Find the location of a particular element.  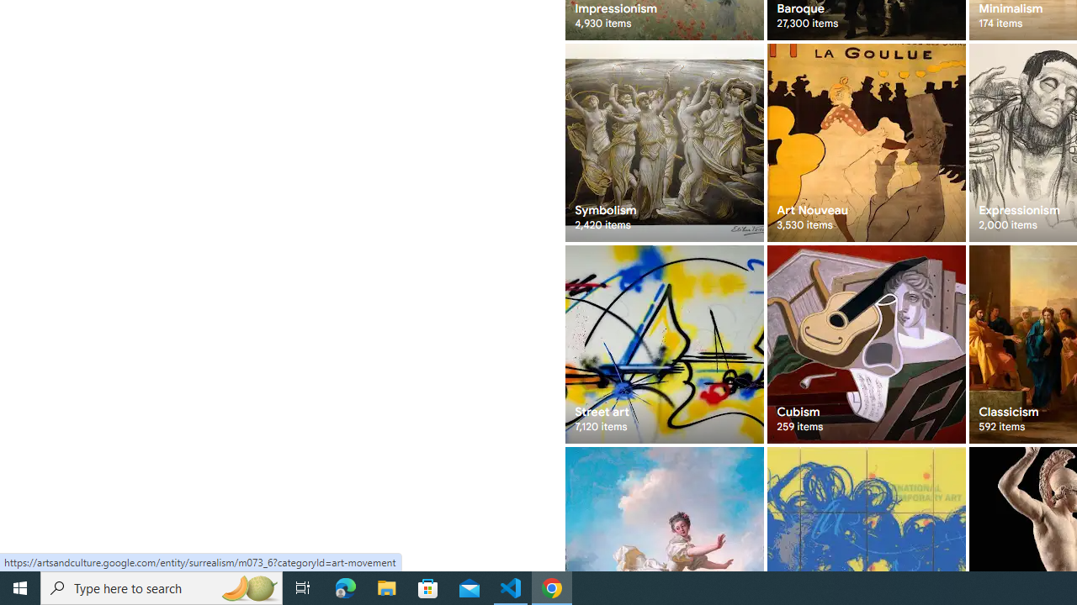

Street art 7,120 items is located at coordinates (663, 345).